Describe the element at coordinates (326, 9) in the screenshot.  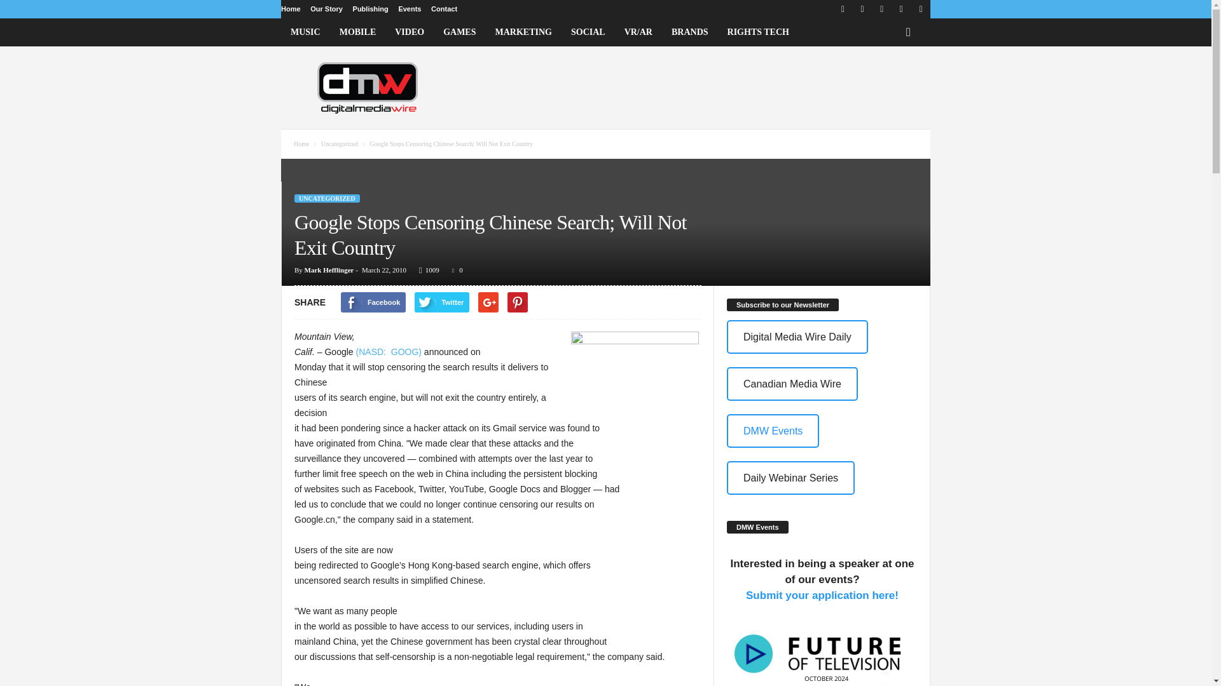
I see `Our Story` at that location.